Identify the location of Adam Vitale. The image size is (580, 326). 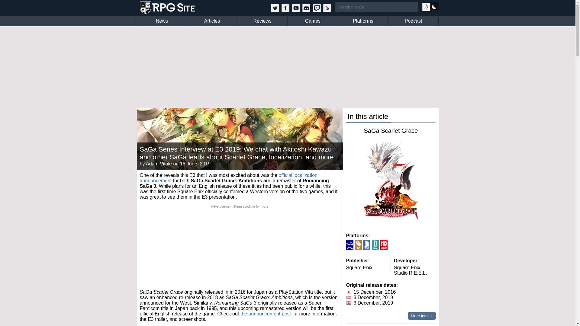
(159, 164).